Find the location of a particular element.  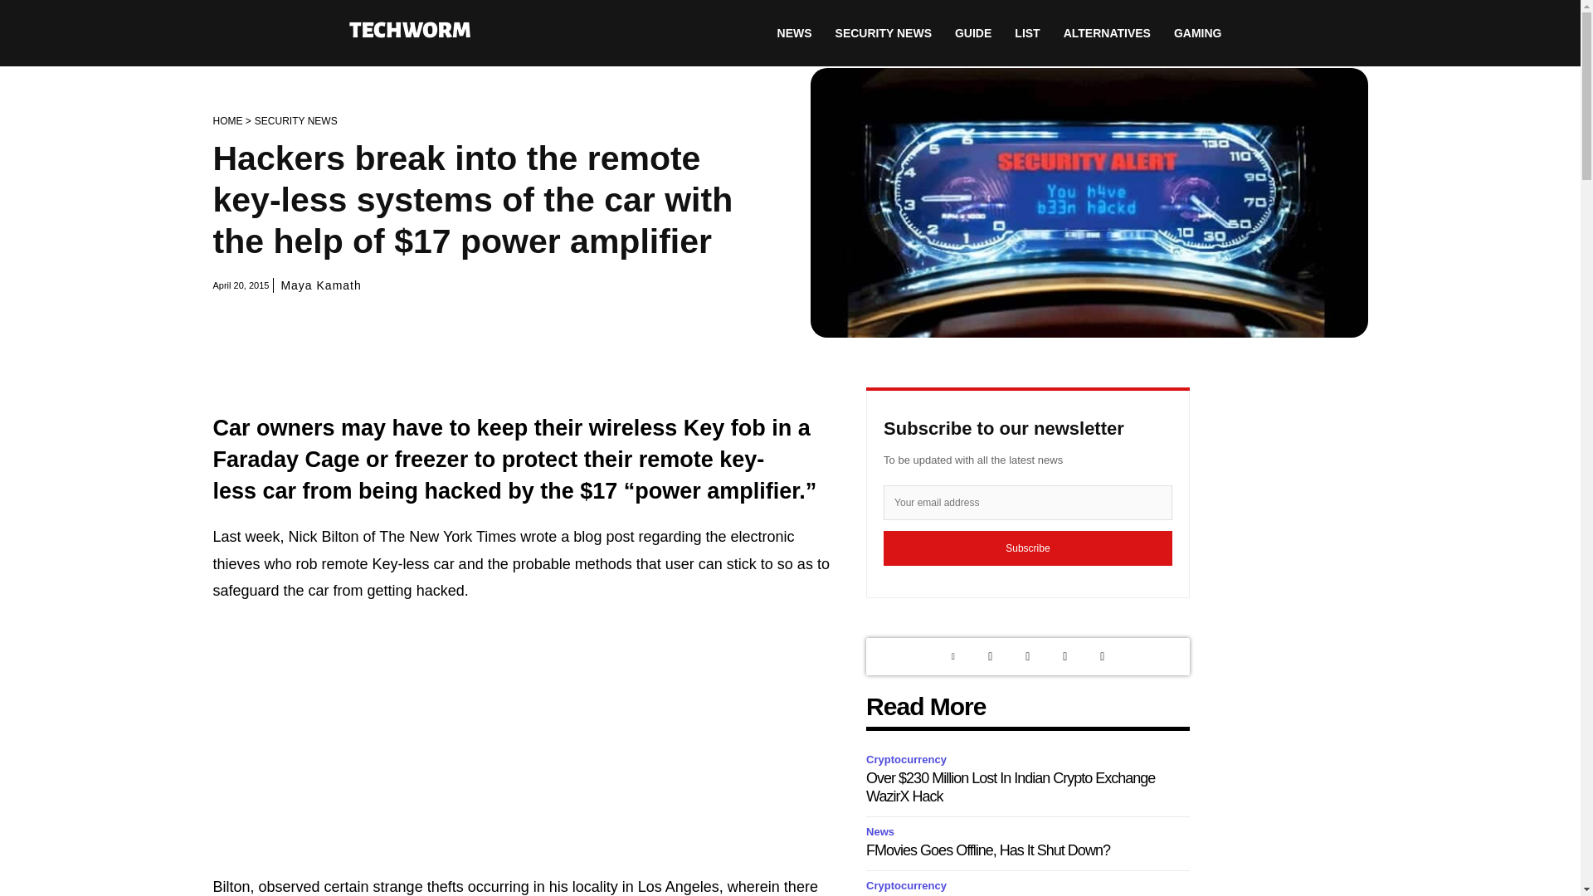

SECURITY NEWS is located at coordinates (883, 33).